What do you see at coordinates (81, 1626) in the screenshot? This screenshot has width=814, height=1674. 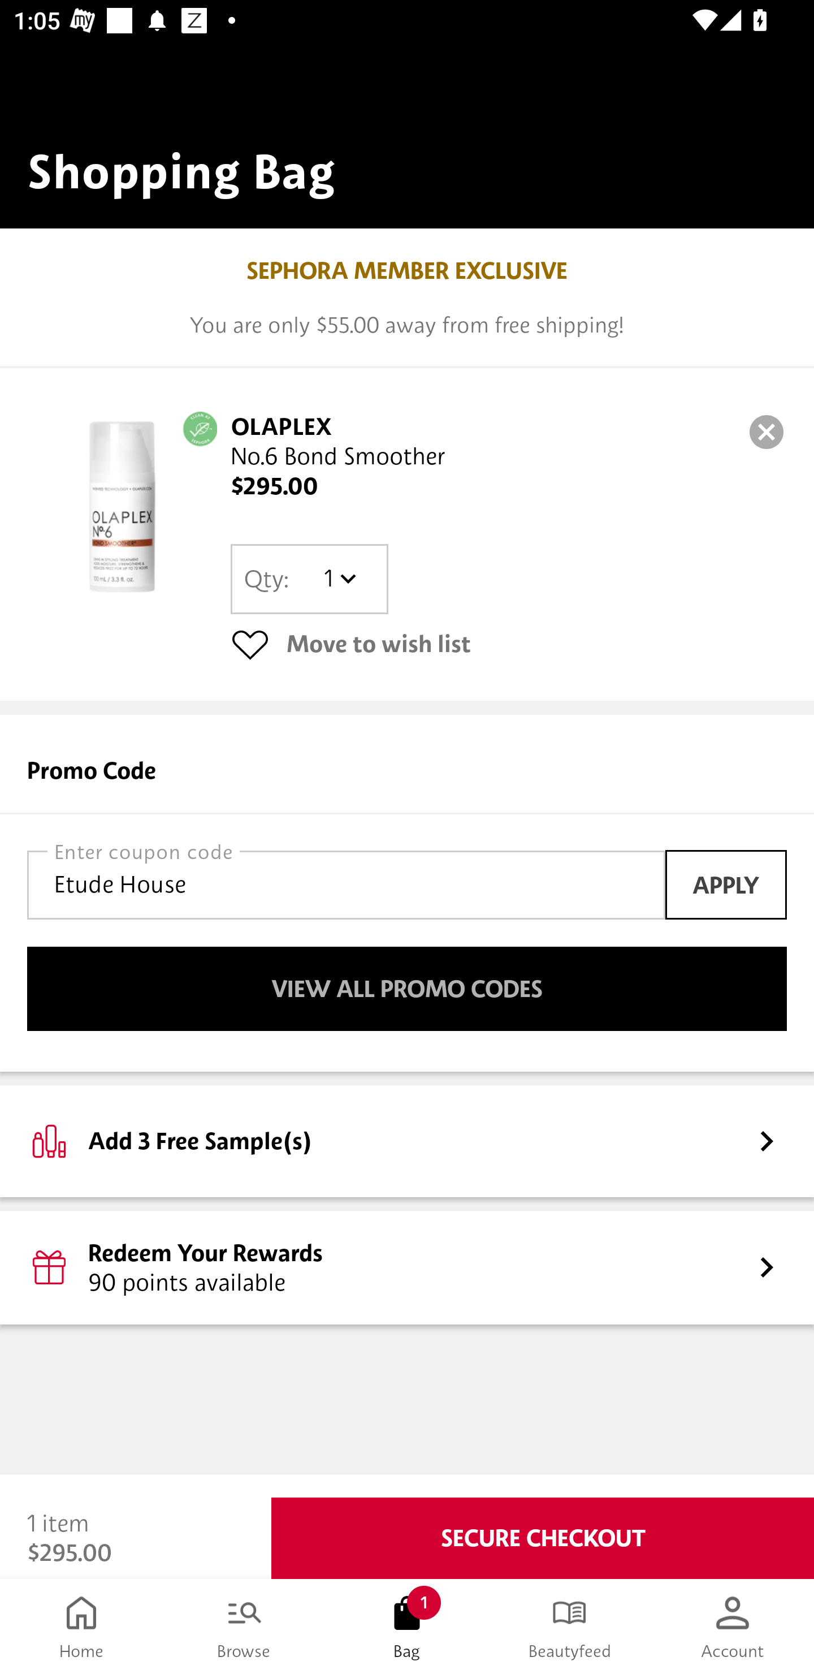 I see `Home` at bounding box center [81, 1626].